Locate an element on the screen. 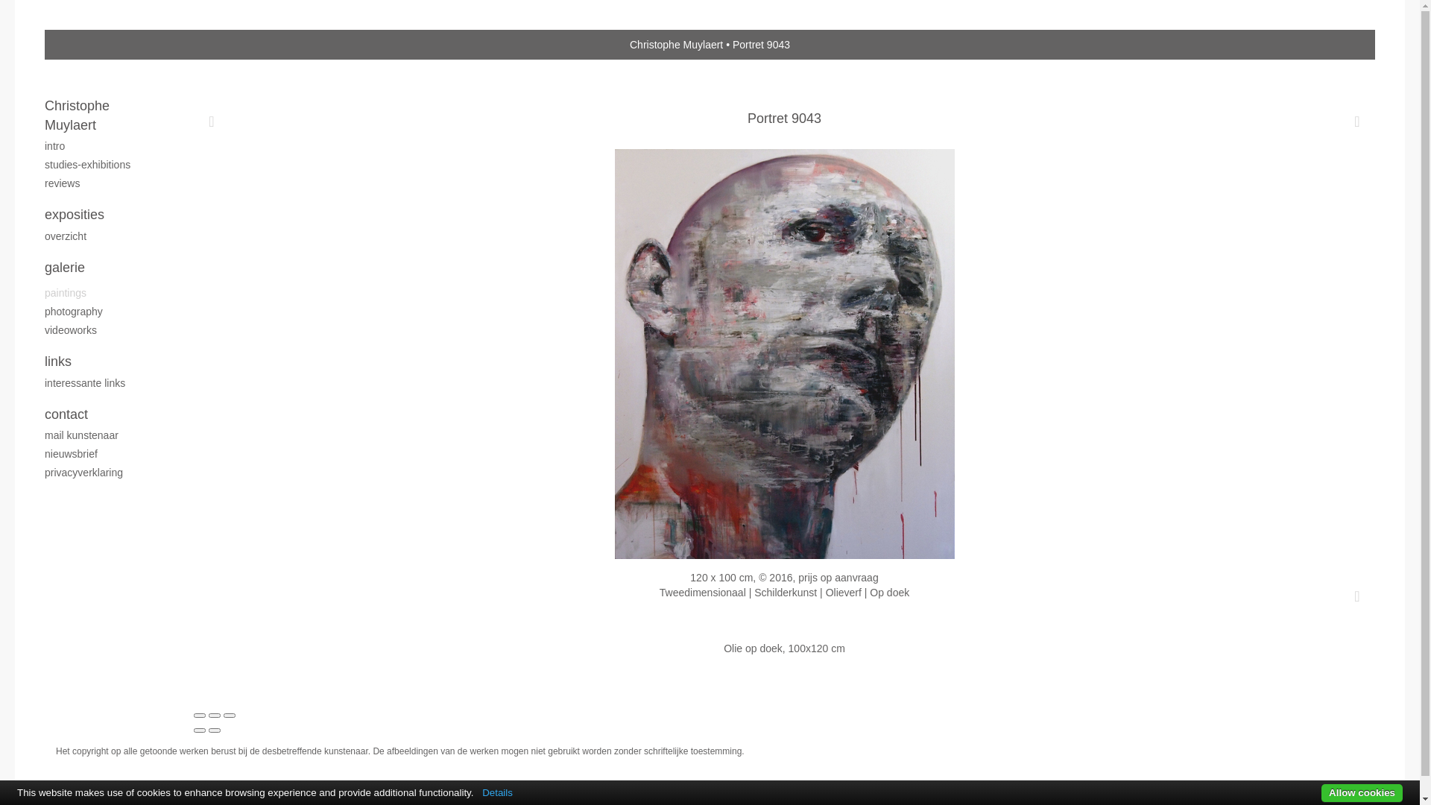 The height and width of the screenshot is (805, 1431). nieuwsbrief is located at coordinates (104, 454).